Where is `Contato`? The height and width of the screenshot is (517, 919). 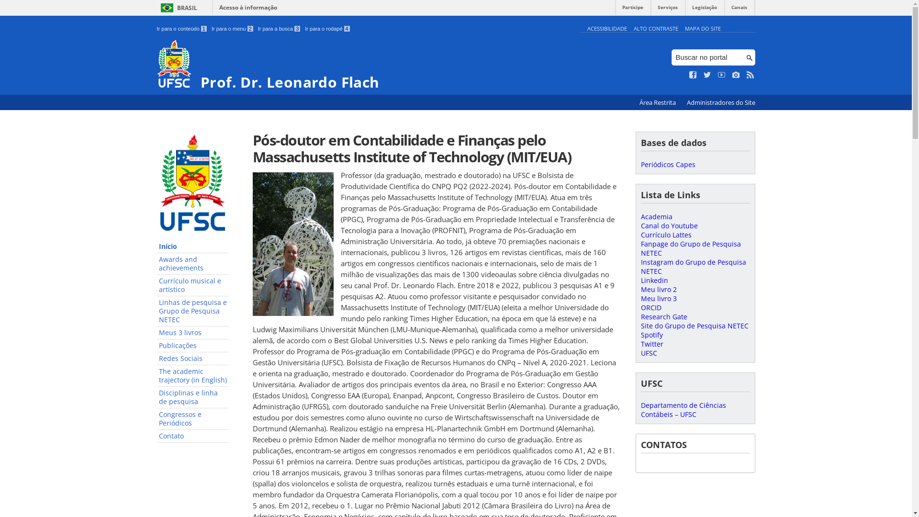 Contato is located at coordinates (193, 437).